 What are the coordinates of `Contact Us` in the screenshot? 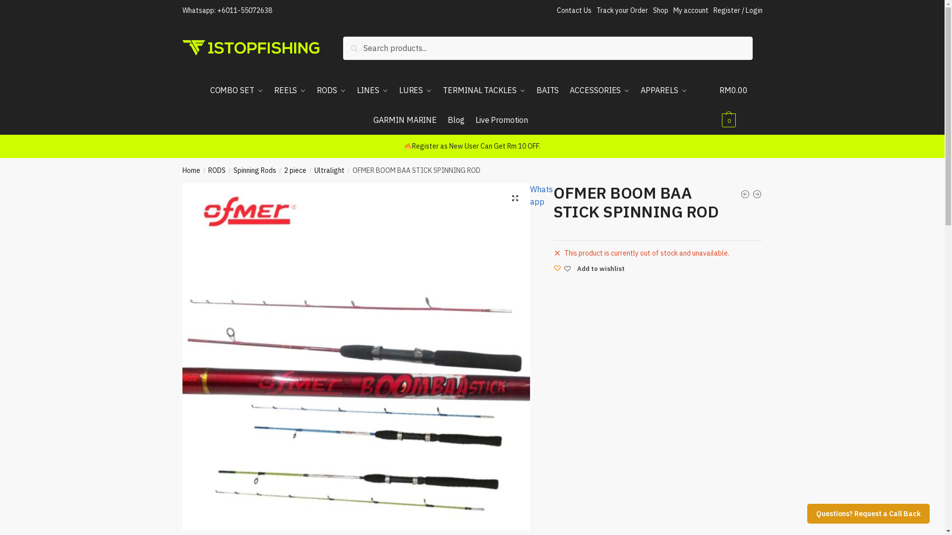 It's located at (574, 10).